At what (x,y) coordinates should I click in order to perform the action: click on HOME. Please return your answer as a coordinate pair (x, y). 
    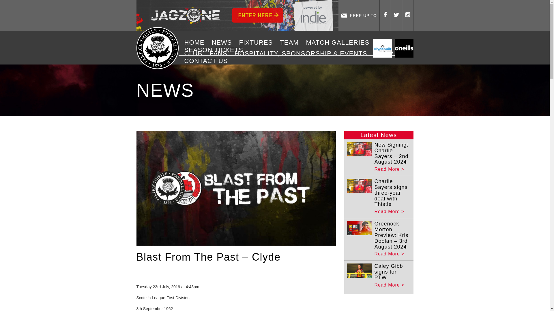
    Looking at the image, I should click on (196, 43).